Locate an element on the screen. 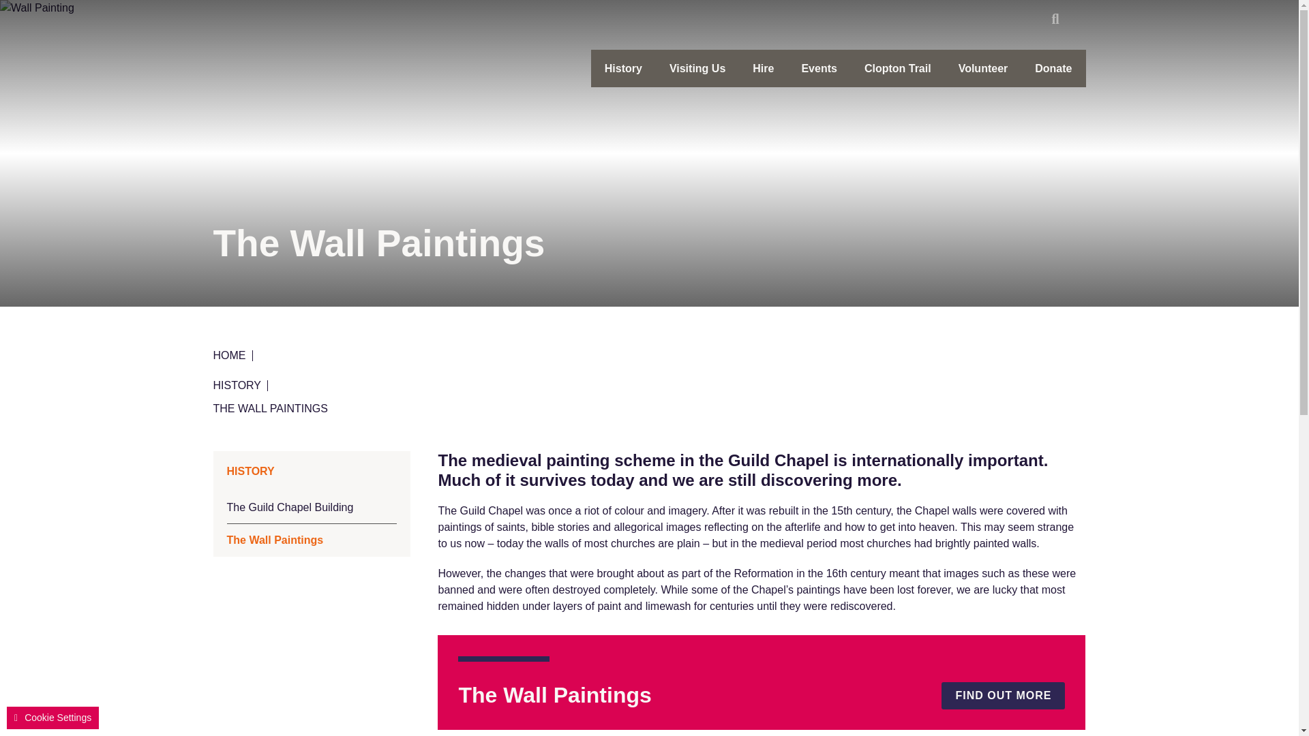 This screenshot has height=736, width=1309. Home is located at coordinates (314, 59).